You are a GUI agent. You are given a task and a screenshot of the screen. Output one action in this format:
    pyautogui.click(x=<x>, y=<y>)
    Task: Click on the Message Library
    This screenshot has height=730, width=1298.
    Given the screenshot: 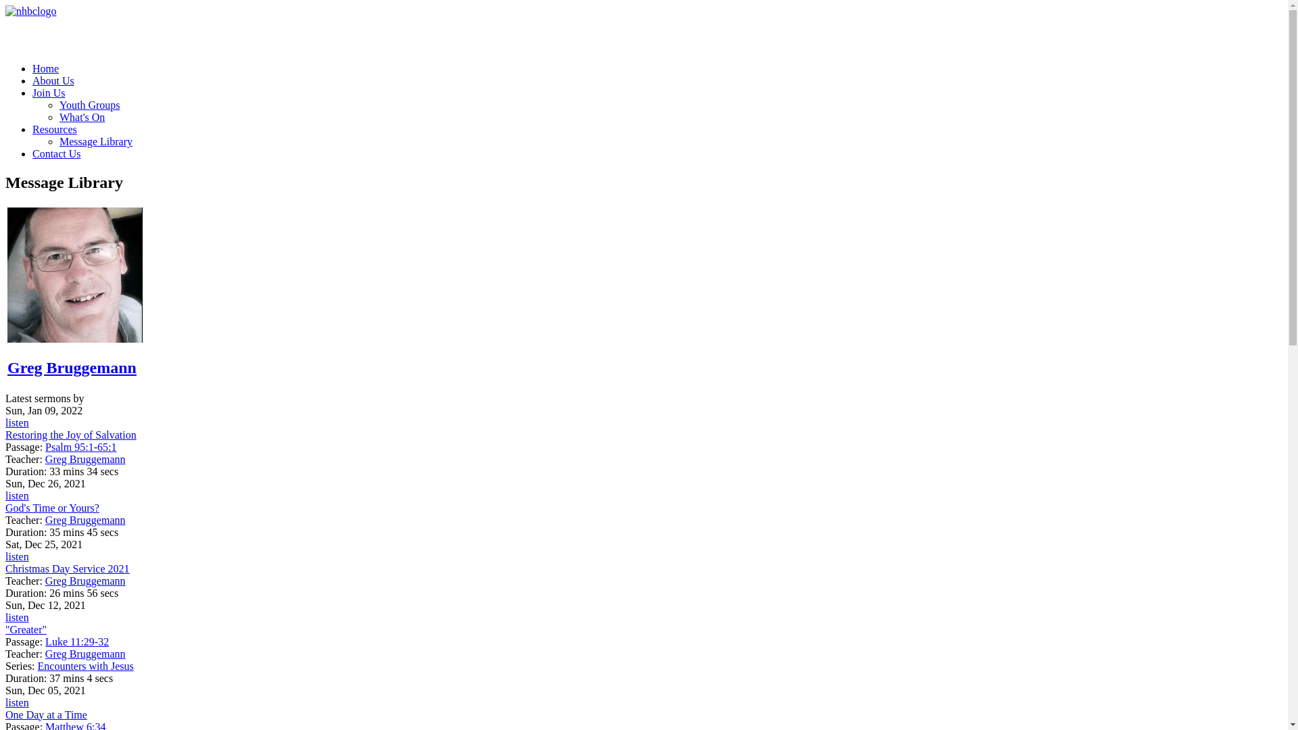 What is the action you would take?
    pyautogui.click(x=96, y=142)
    